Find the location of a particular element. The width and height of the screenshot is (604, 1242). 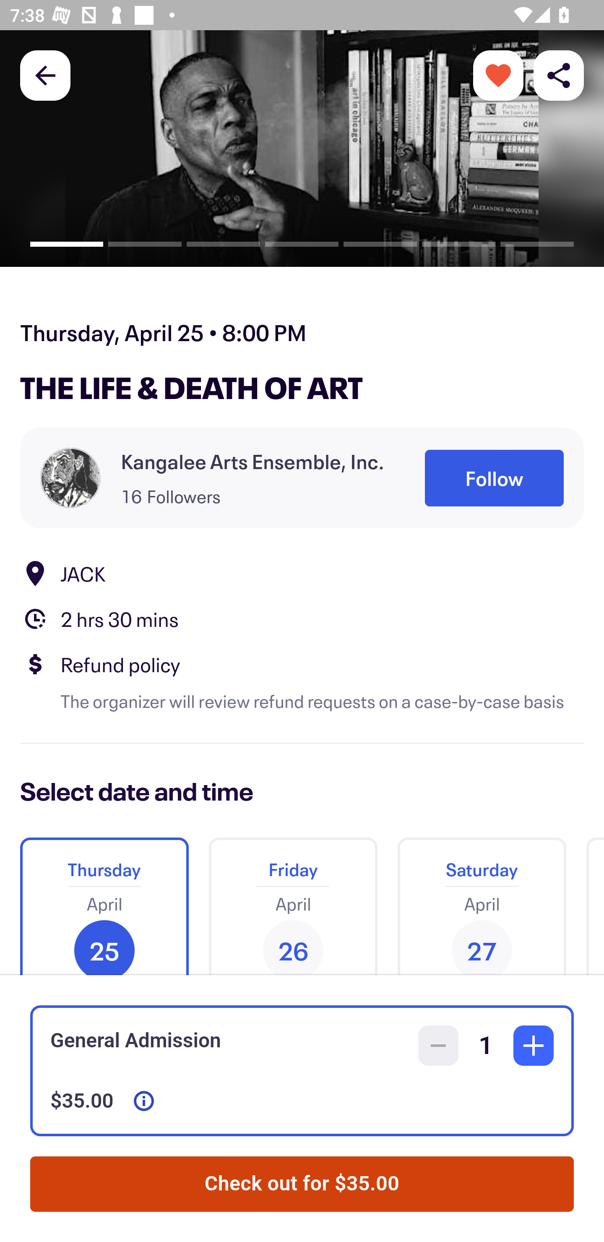

Kangalee Arts Ensemble, Inc. is located at coordinates (253, 462).